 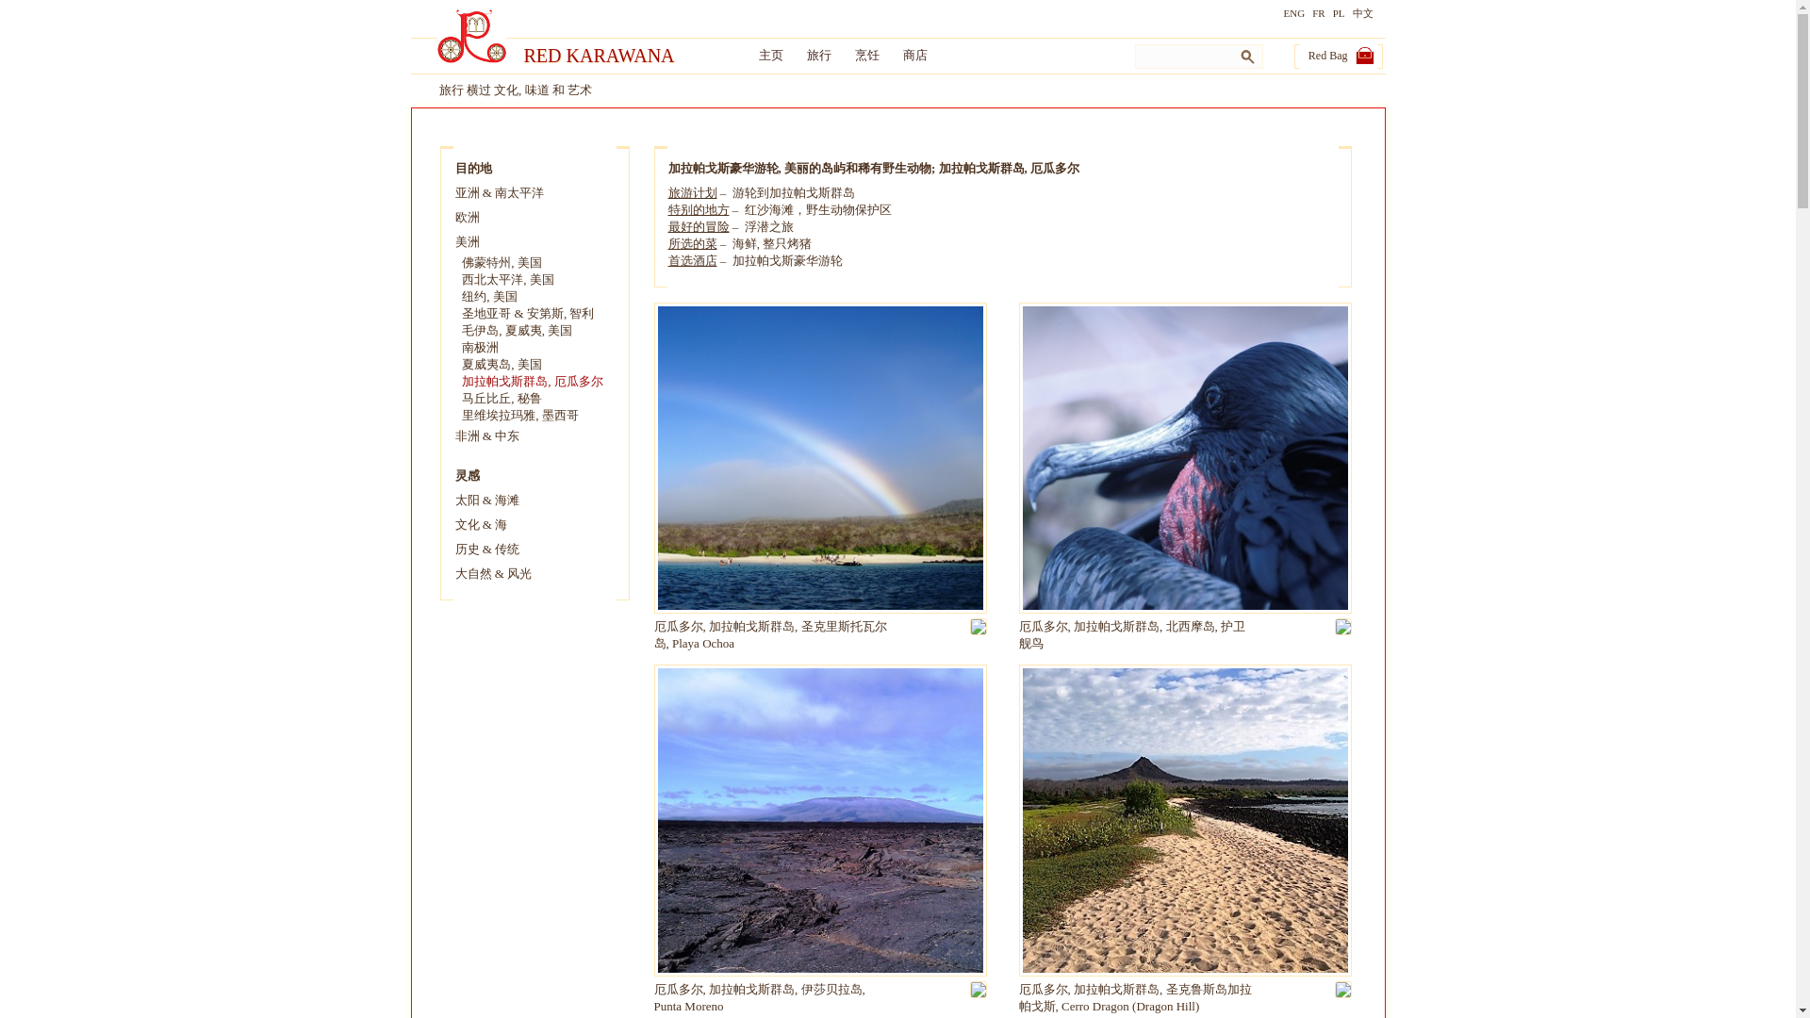 What do you see at coordinates (1314, 13) in the screenshot?
I see `FR` at bounding box center [1314, 13].